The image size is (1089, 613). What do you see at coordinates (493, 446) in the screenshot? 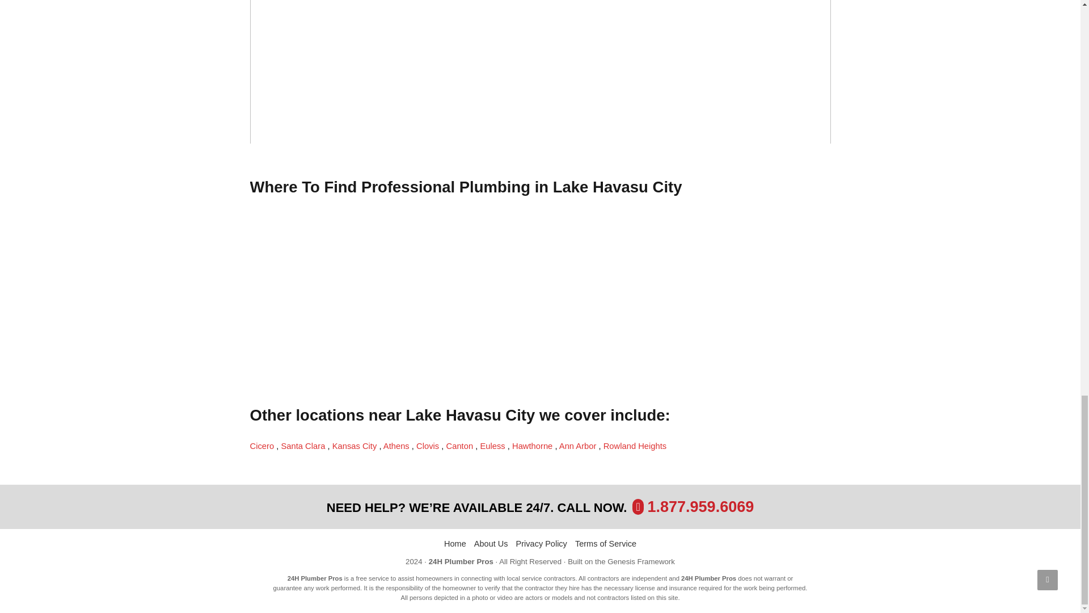
I see `Emergency Plumber Euless, TX` at bounding box center [493, 446].